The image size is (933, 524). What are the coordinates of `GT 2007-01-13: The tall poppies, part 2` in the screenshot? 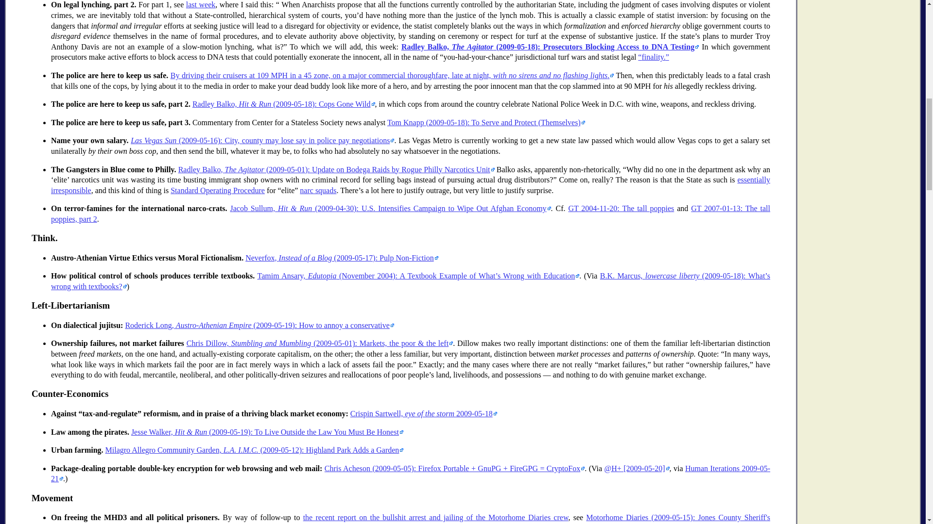 It's located at (411, 213).